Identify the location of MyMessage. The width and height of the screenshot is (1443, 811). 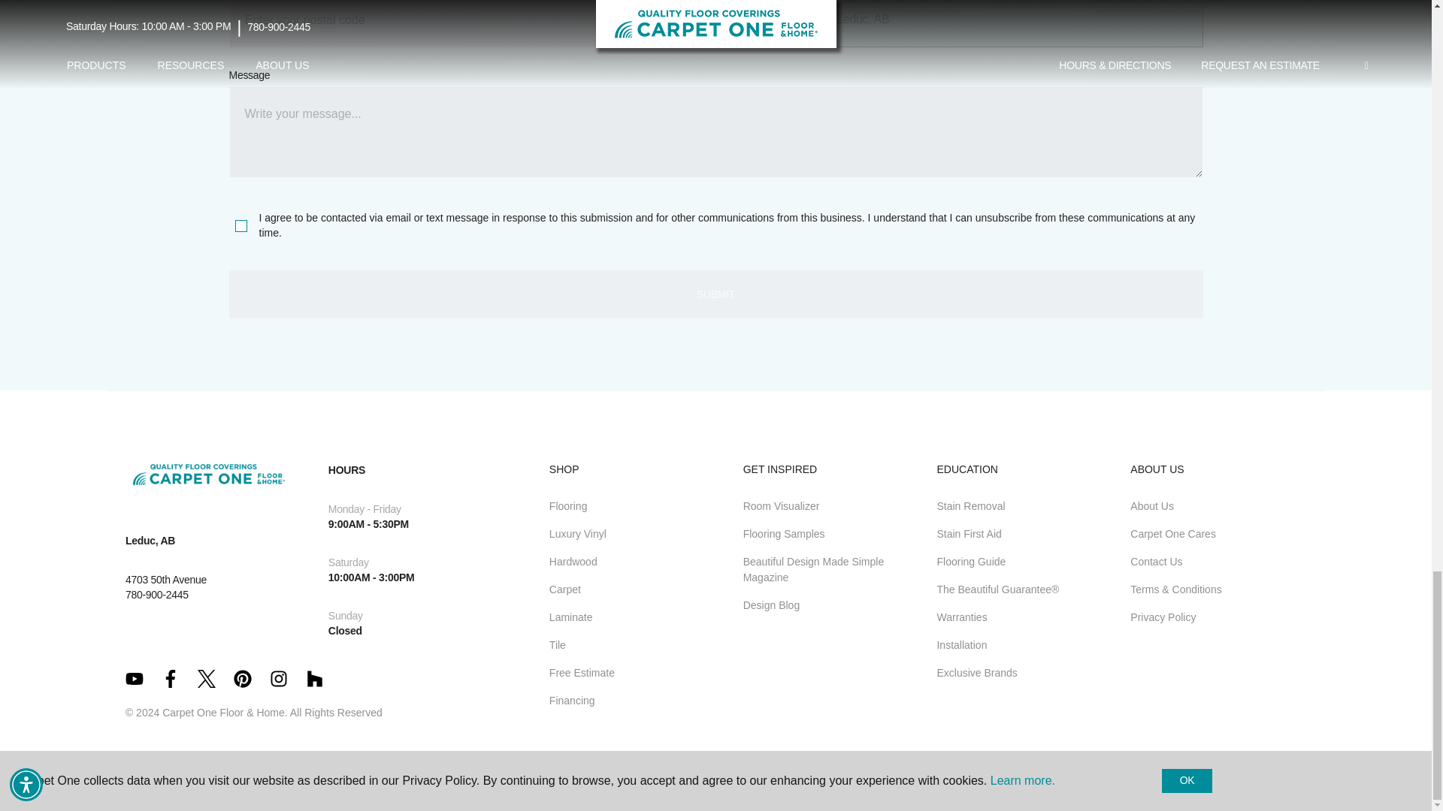
(715, 131).